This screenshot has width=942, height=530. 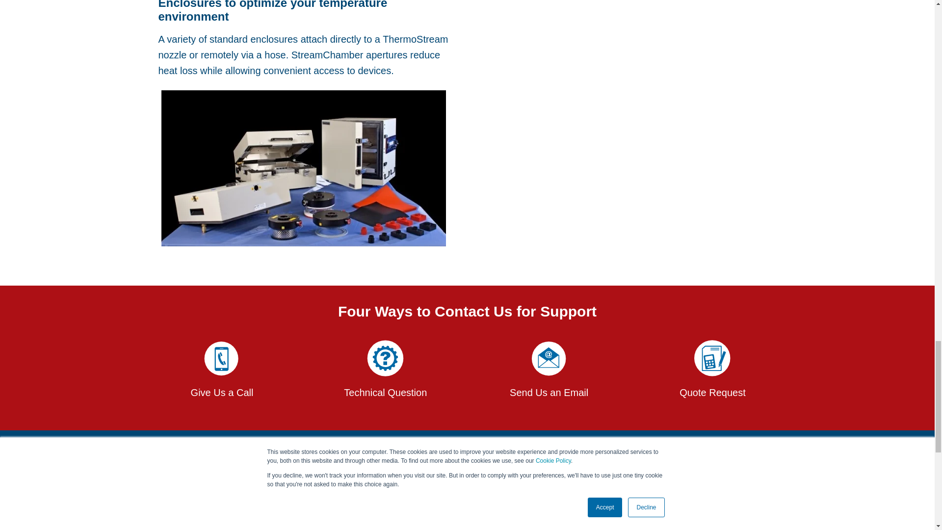 What do you see at coordinates (683, 515) in the screenshot?
I see `Follow us on LinkedIn` at bounding box center [683, 515].